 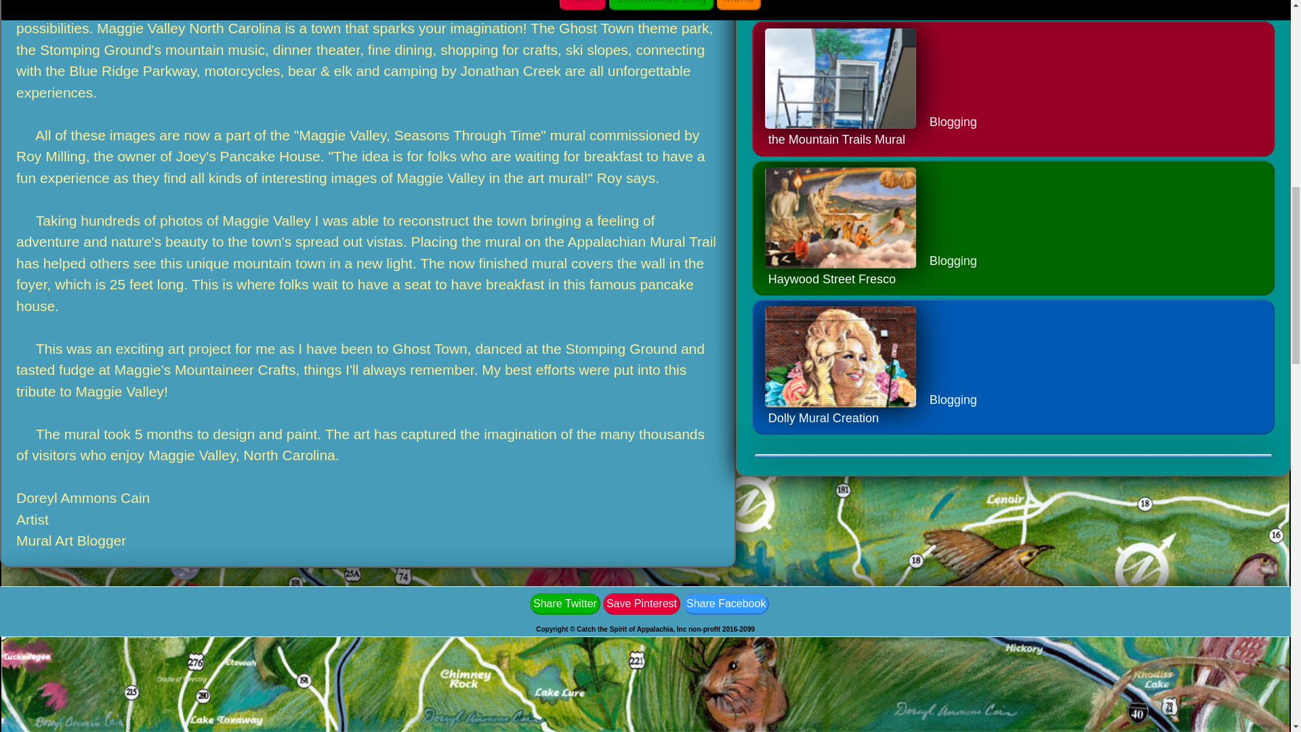 What do you see at coordinates (1013, 378) in the screenshot?
I see `Save Pinterest` at bounding box center [1013, 378].